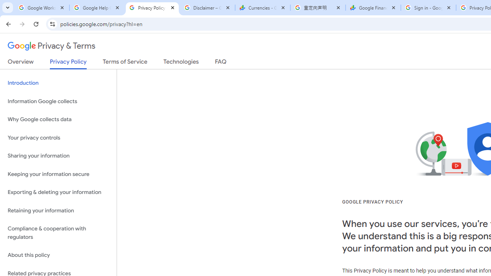  Describe the element at coordinates (58, 174) in the screenshot. I see `Keeping your information secure` at that location.